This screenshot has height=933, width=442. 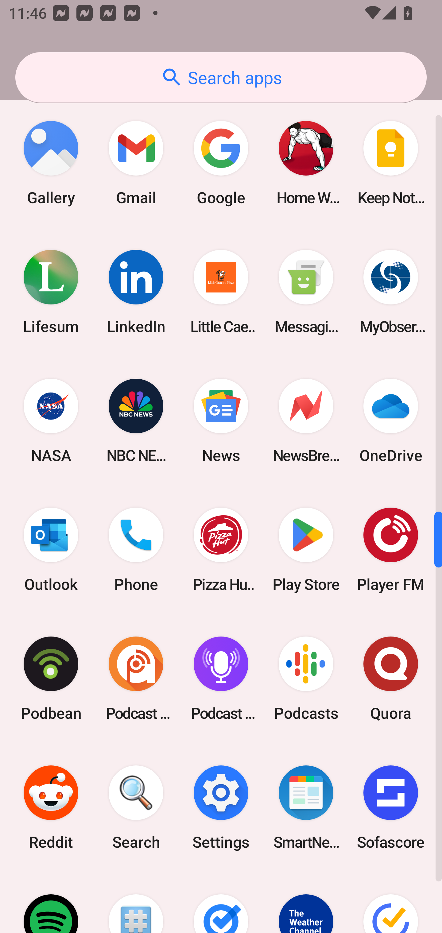 I want to click on Gallery, so click(x=51, y=163).